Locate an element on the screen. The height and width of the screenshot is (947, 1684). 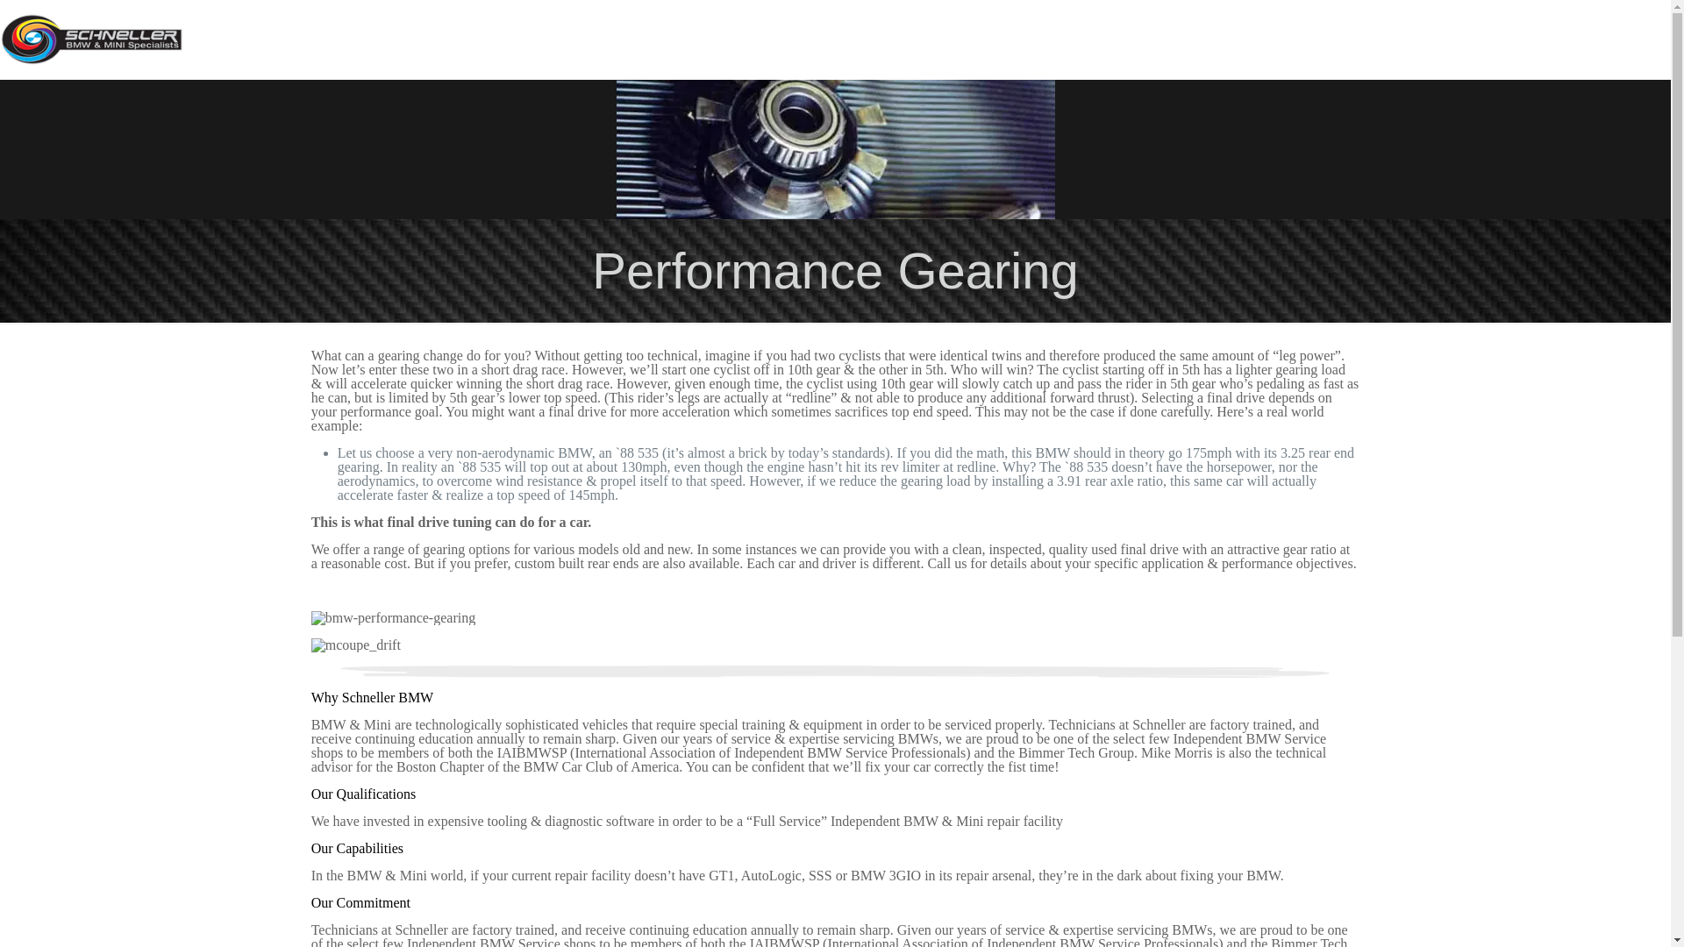
Our Capabilities is located at coordinates (358, 849).